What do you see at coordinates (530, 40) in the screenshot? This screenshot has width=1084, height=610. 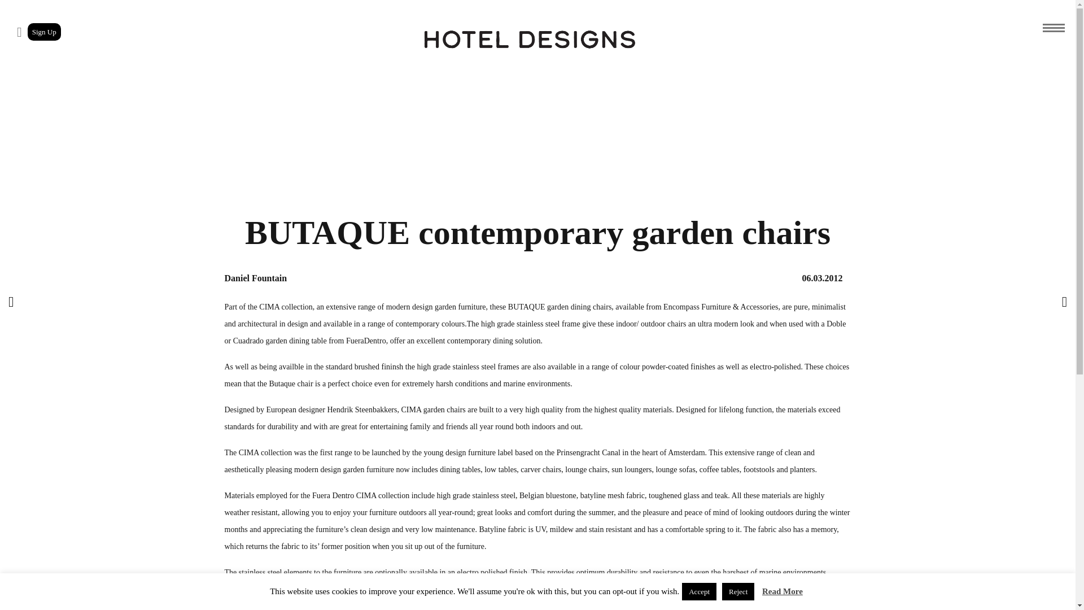 I see `Hotel Designs` at bounding box center [530, 40].